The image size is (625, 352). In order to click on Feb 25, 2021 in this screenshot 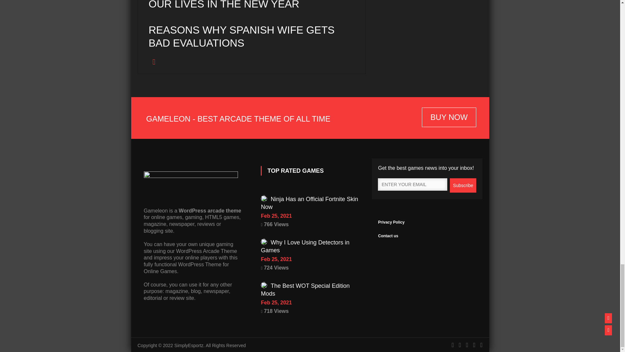, I will do `click(310, 216)`.